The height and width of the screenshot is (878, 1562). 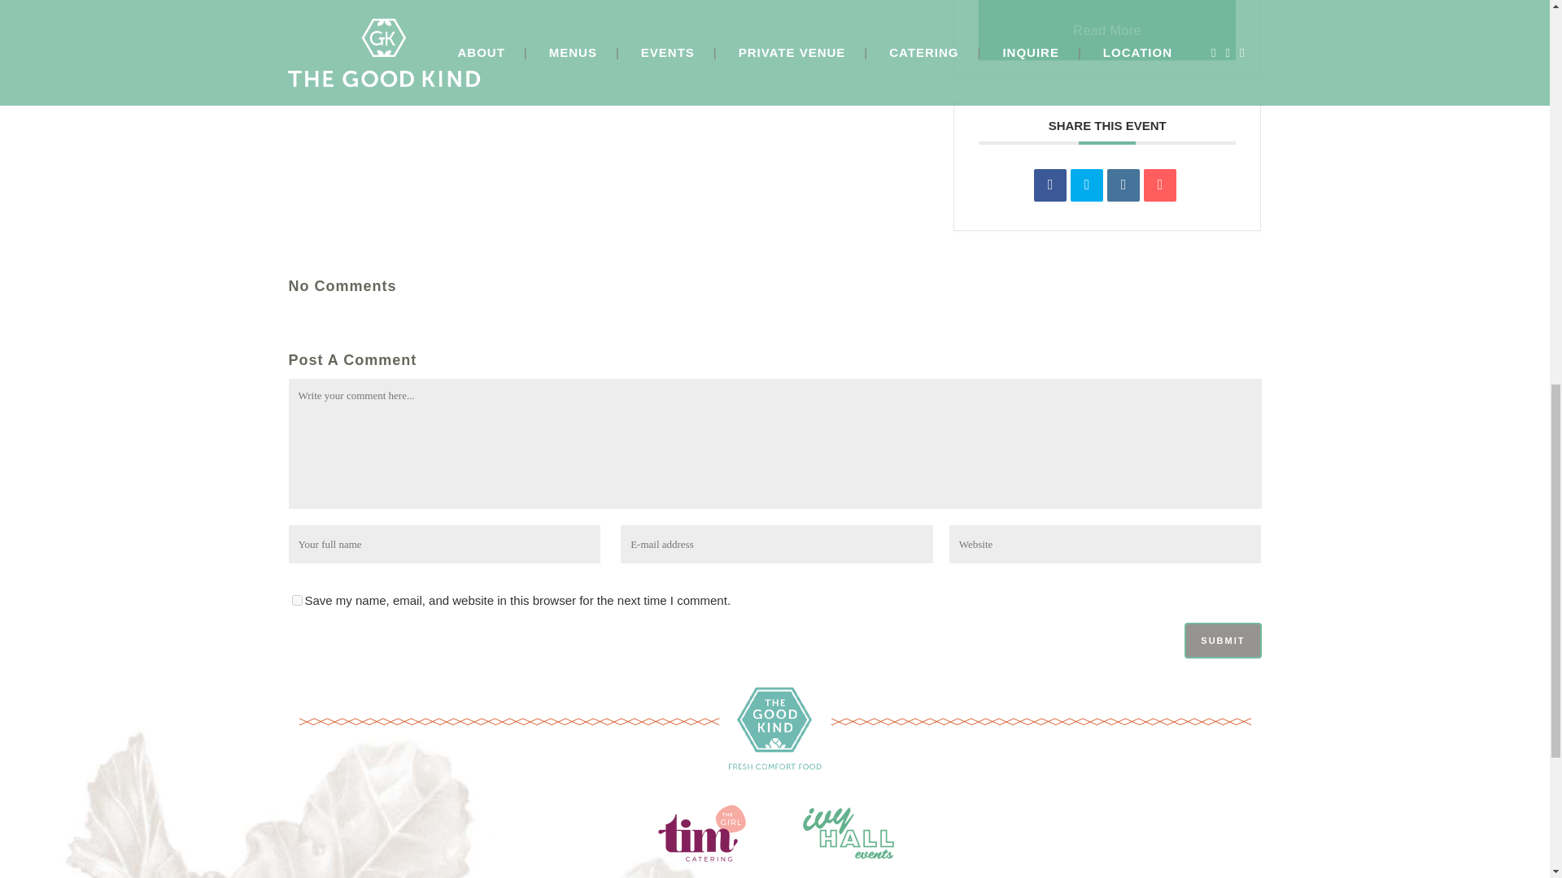 What do you see at coordinates (1159, 185) in the screenshot?
I see `Email` at bounding box center [1159, 185].